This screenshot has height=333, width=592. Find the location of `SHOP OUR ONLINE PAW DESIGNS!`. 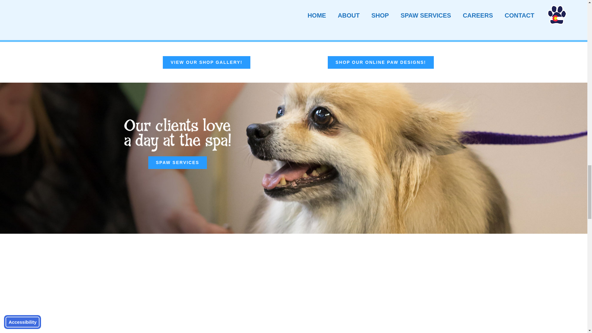

SHOP OUR ONLINE PAW DESIGNS! is located at coordinates (381, 62).